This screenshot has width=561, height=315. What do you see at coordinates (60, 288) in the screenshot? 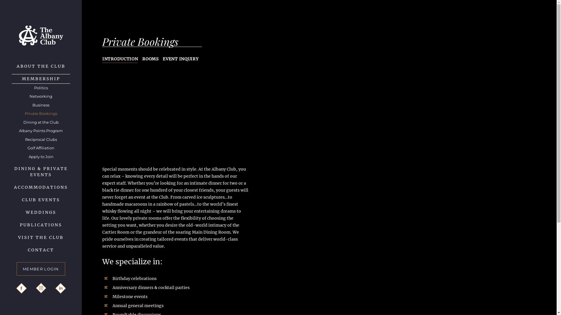
I see `LinkedIn` at bounding box center [60, 288].